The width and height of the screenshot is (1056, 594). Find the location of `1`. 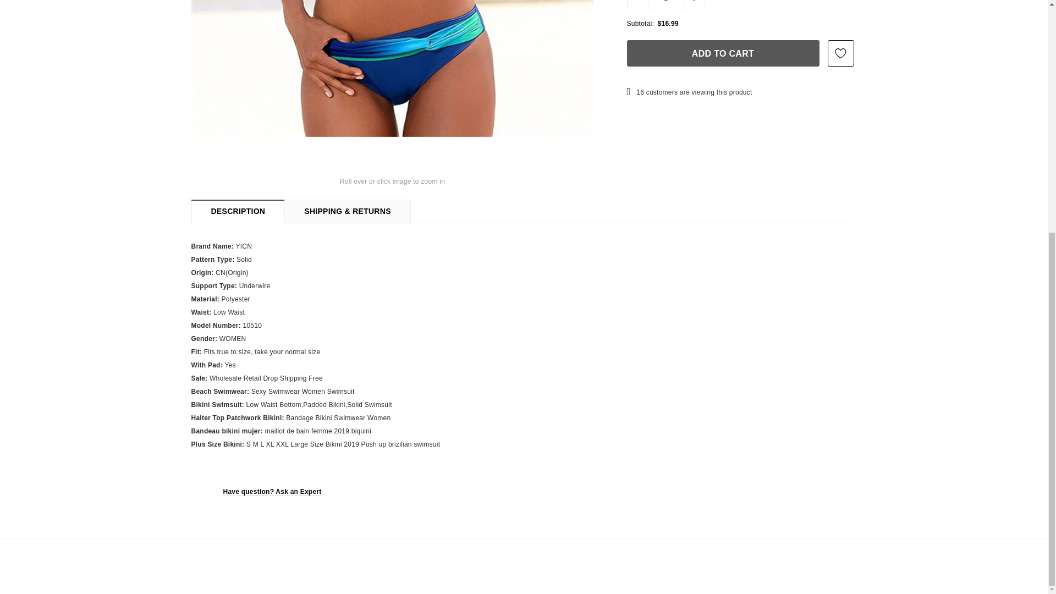

1 is located at coordinates (665, 3).